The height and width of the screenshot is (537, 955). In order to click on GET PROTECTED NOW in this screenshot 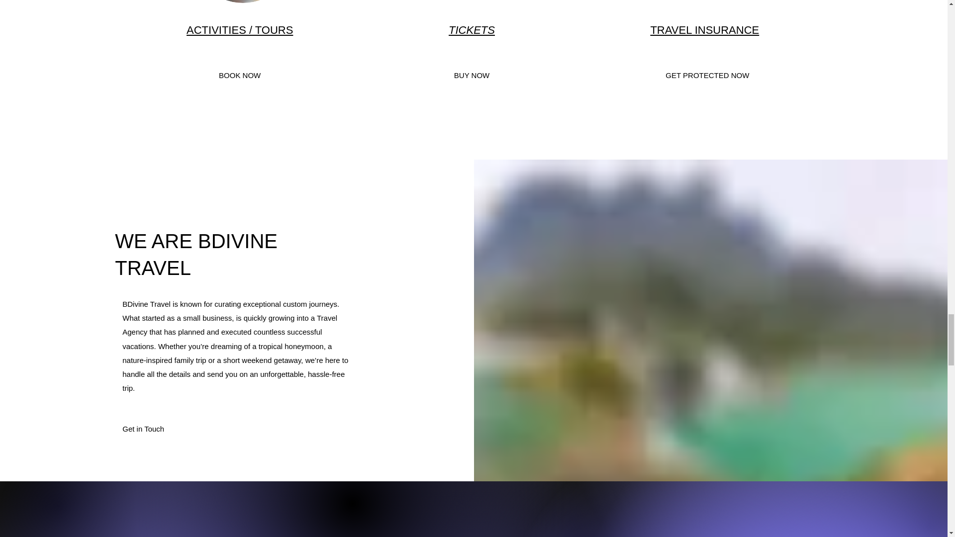, I will do `click(707, 76)`.